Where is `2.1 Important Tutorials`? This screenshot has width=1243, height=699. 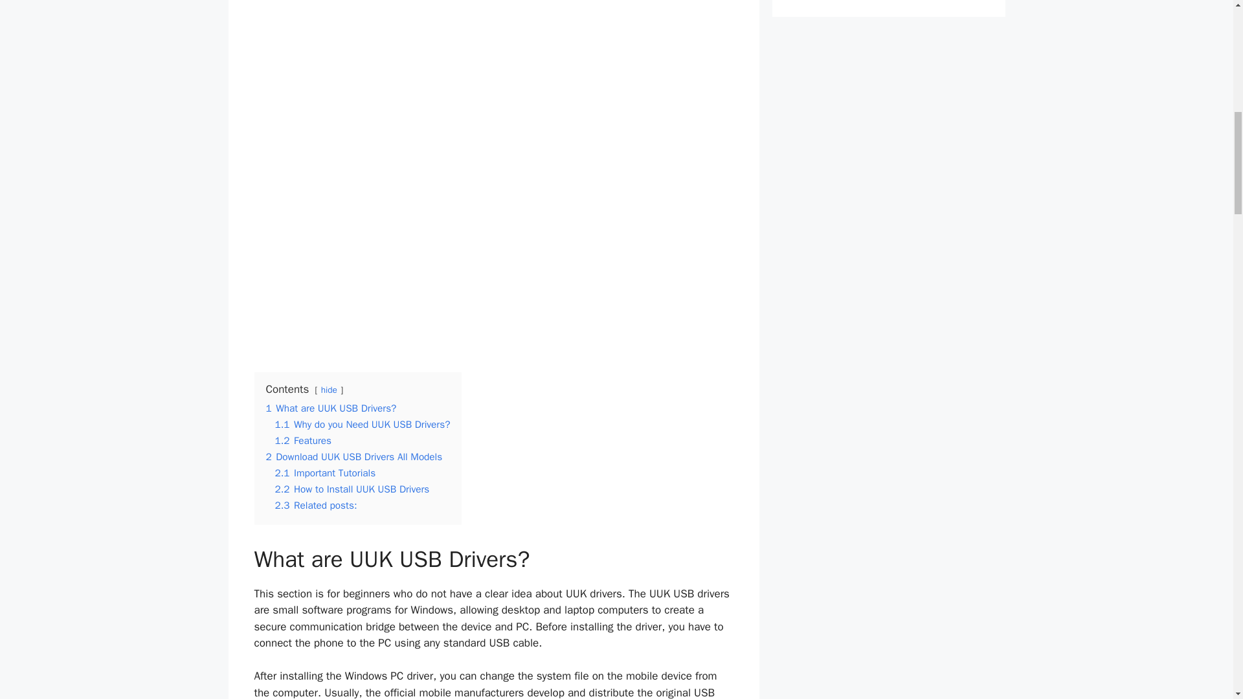
2.1 Important Tutorials is located at coordinates (325, 472).